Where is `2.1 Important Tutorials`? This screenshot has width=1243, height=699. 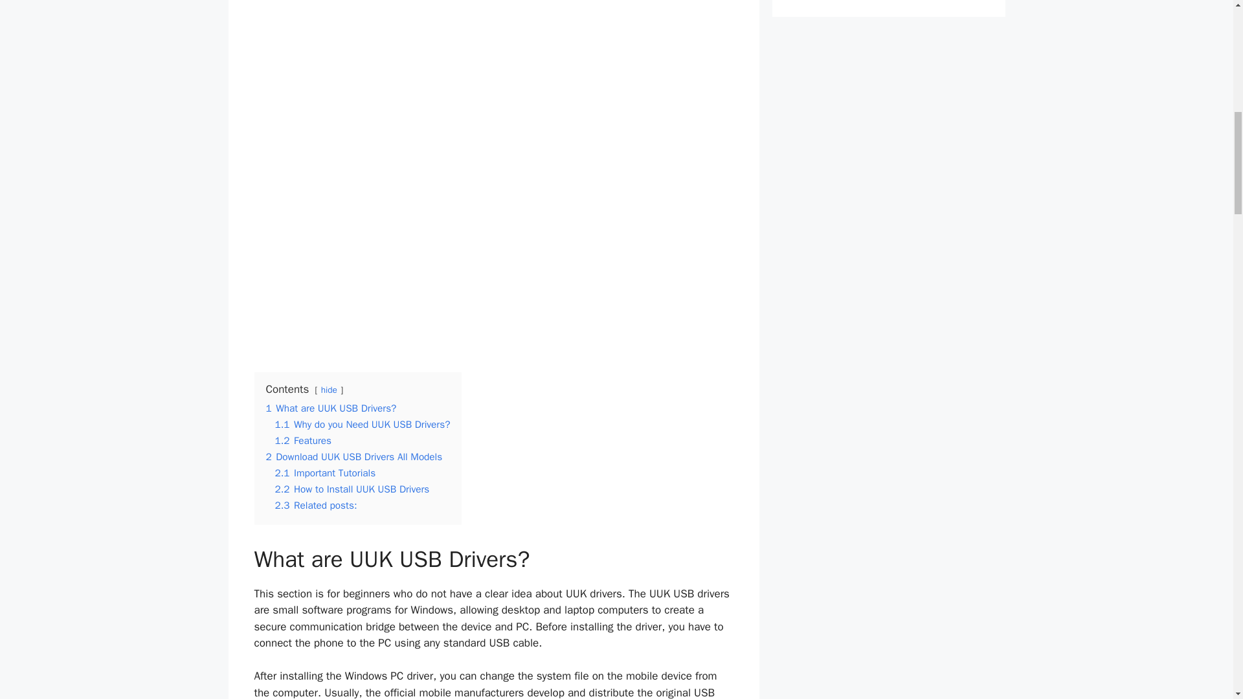
2.1 Important Tutorials is located at coordinates (325, 472).